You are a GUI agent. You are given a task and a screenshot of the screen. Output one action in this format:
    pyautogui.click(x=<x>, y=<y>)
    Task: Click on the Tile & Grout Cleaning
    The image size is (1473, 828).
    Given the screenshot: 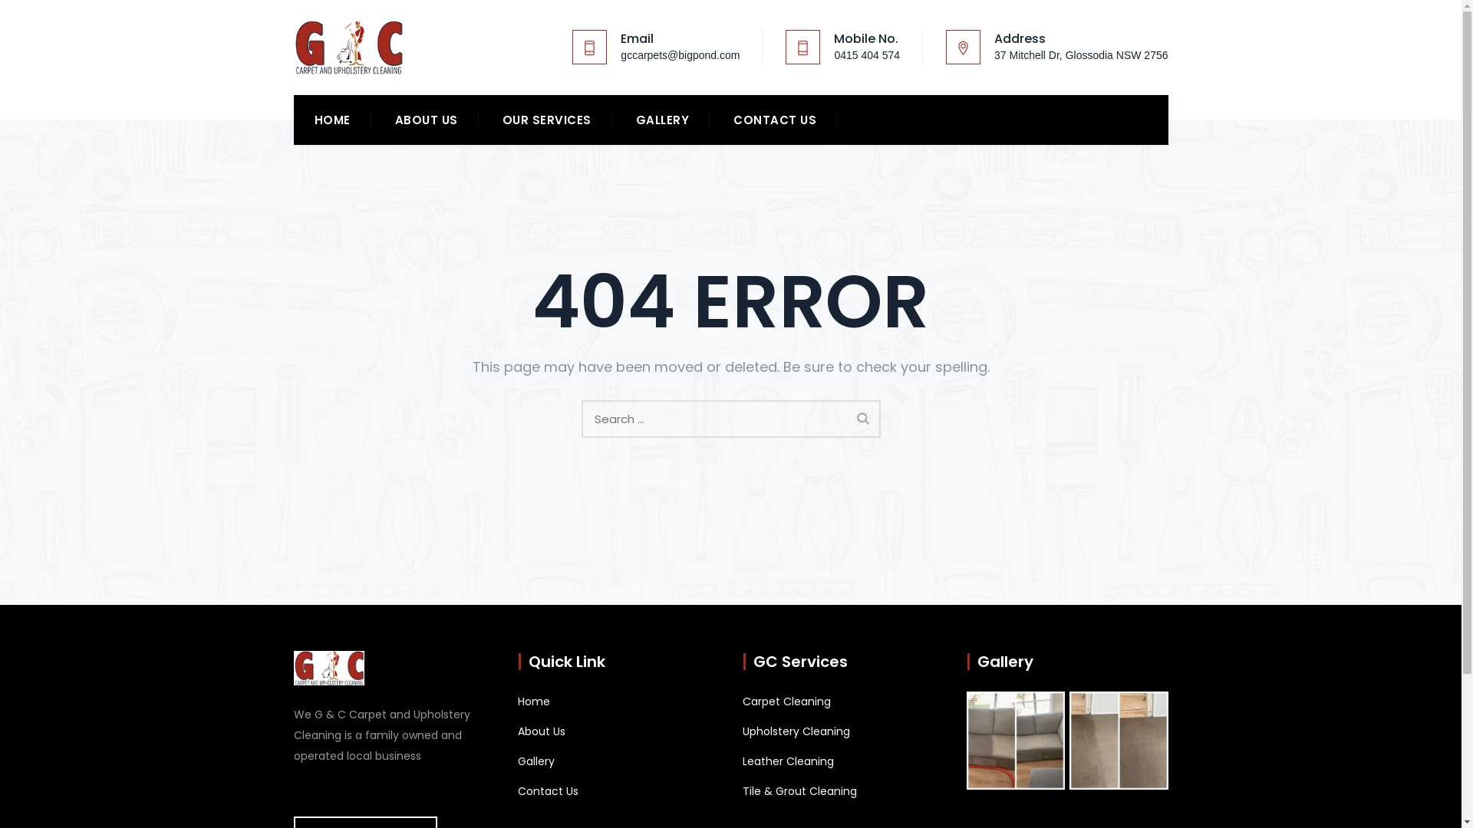 What is the action you would take?
    pyautogui.click(x=799, y=791)
    